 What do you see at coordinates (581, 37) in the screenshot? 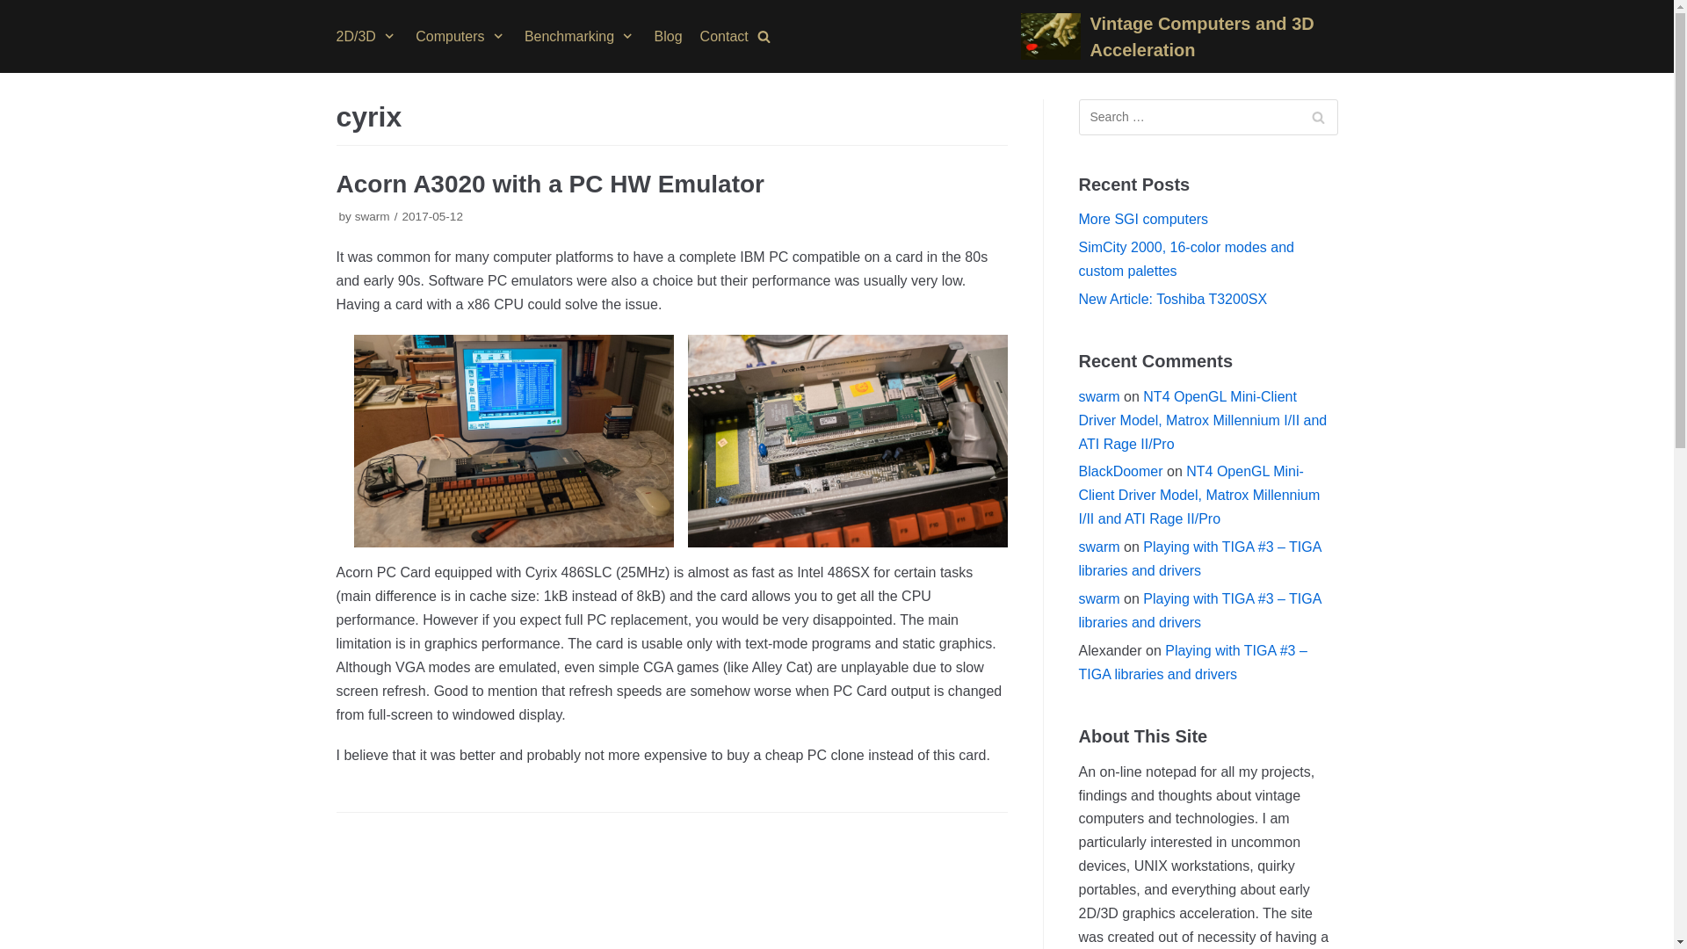
I see `Benchmarking` at bounding box center [581, 37].